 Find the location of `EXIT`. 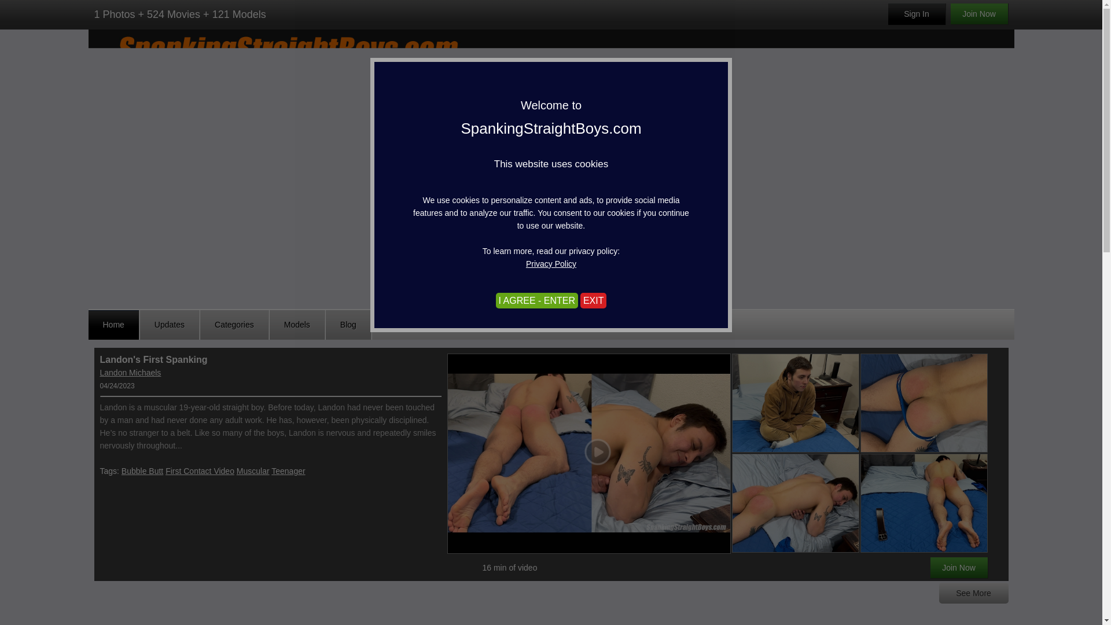

EXIT is located at coordinates (448, 274).